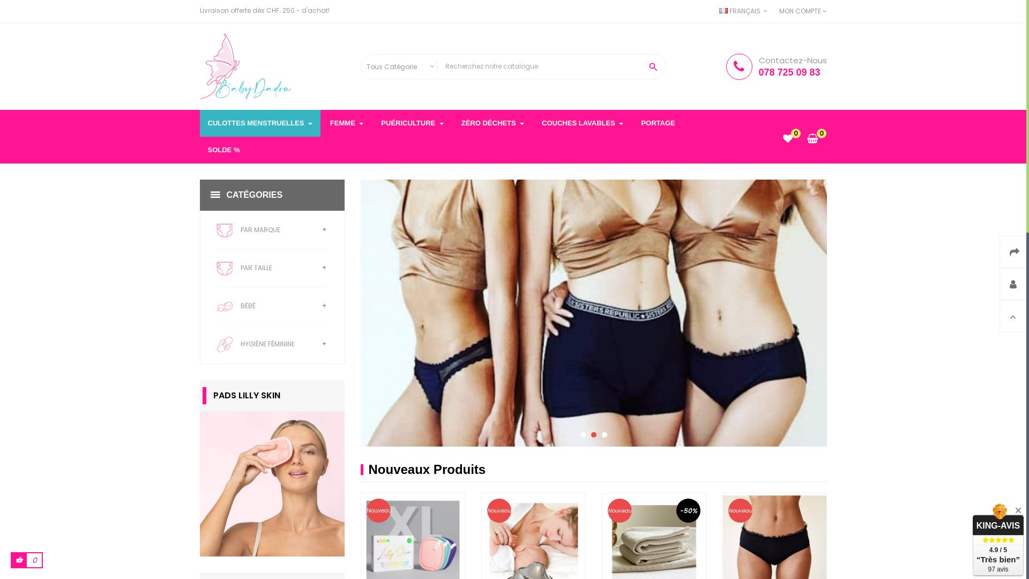 The image size is (1029, 579). I want to click on 0, so click(788, 139).